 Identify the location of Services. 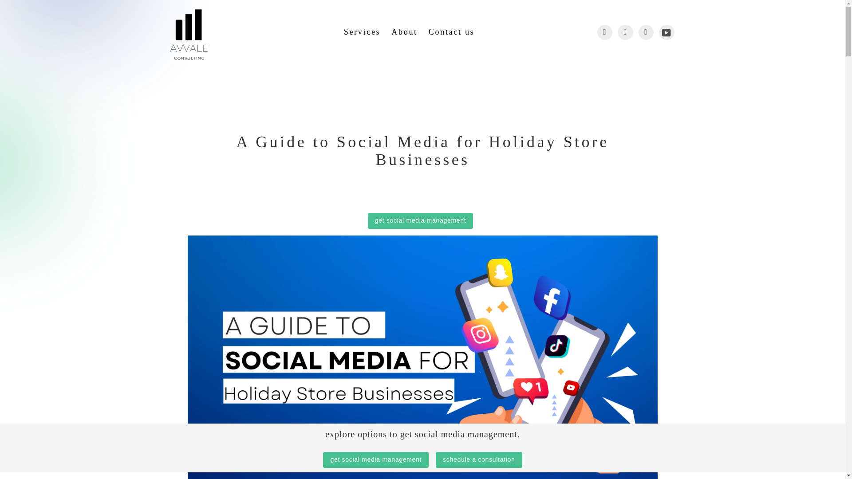
(365, 32).